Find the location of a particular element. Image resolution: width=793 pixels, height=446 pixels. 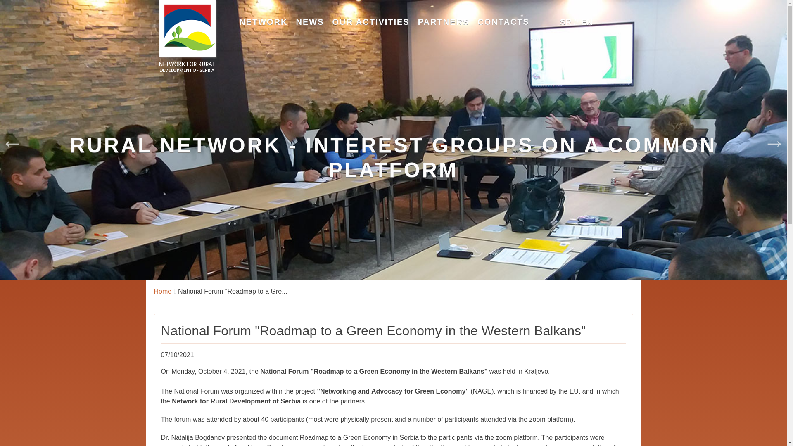

NEWS is located at coordinates (310, 21).